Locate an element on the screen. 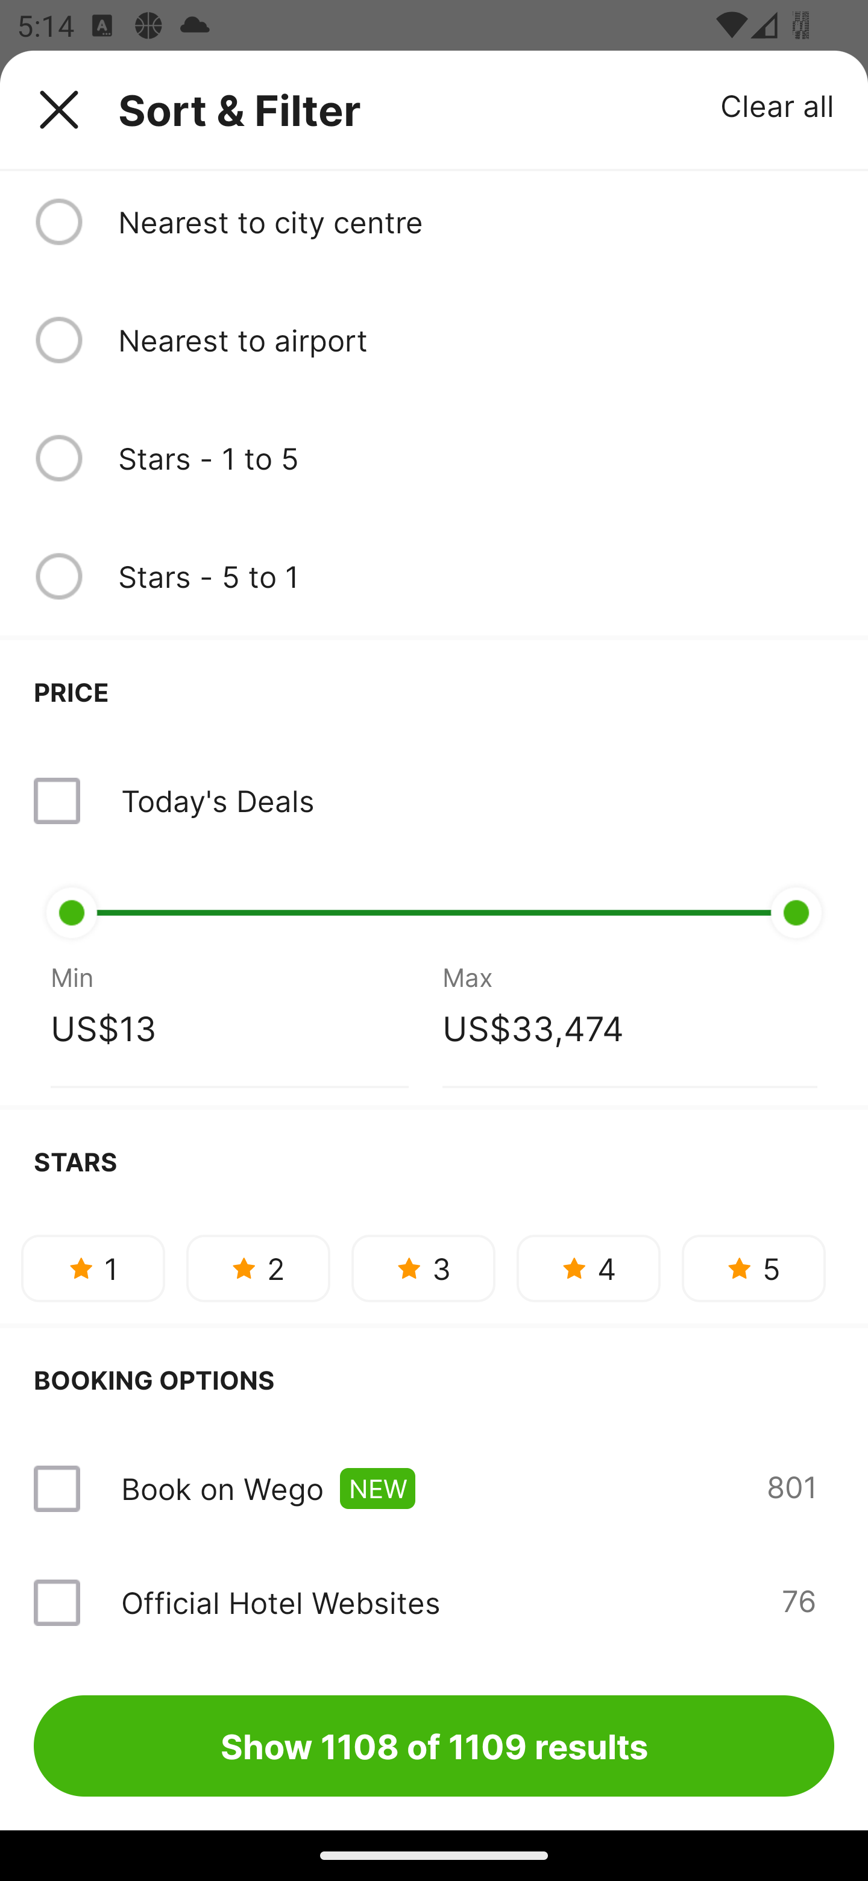  4 is located at coordinates (588, 1267).